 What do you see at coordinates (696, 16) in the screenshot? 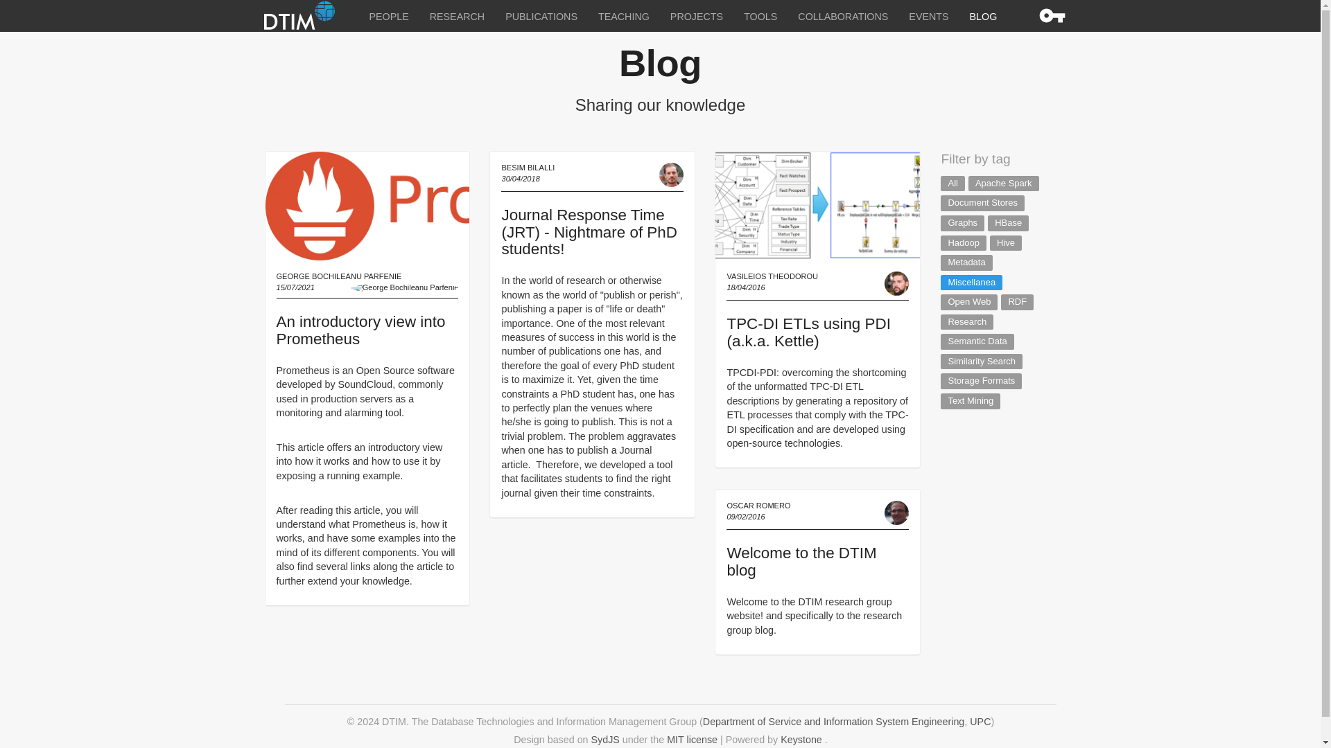
I see `PROJECTS` at bounding box center [696, 16].